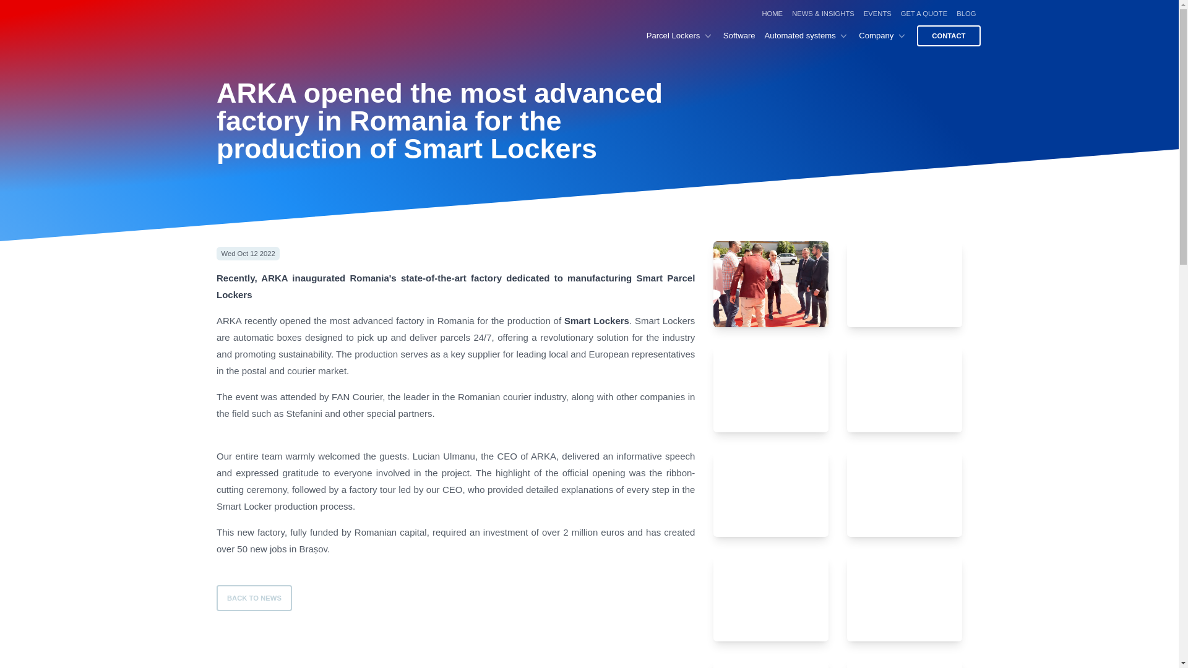  What do you see at coordinates (744, 36) in the screenshot?
I see `Software` at bounding box center [744, 36].